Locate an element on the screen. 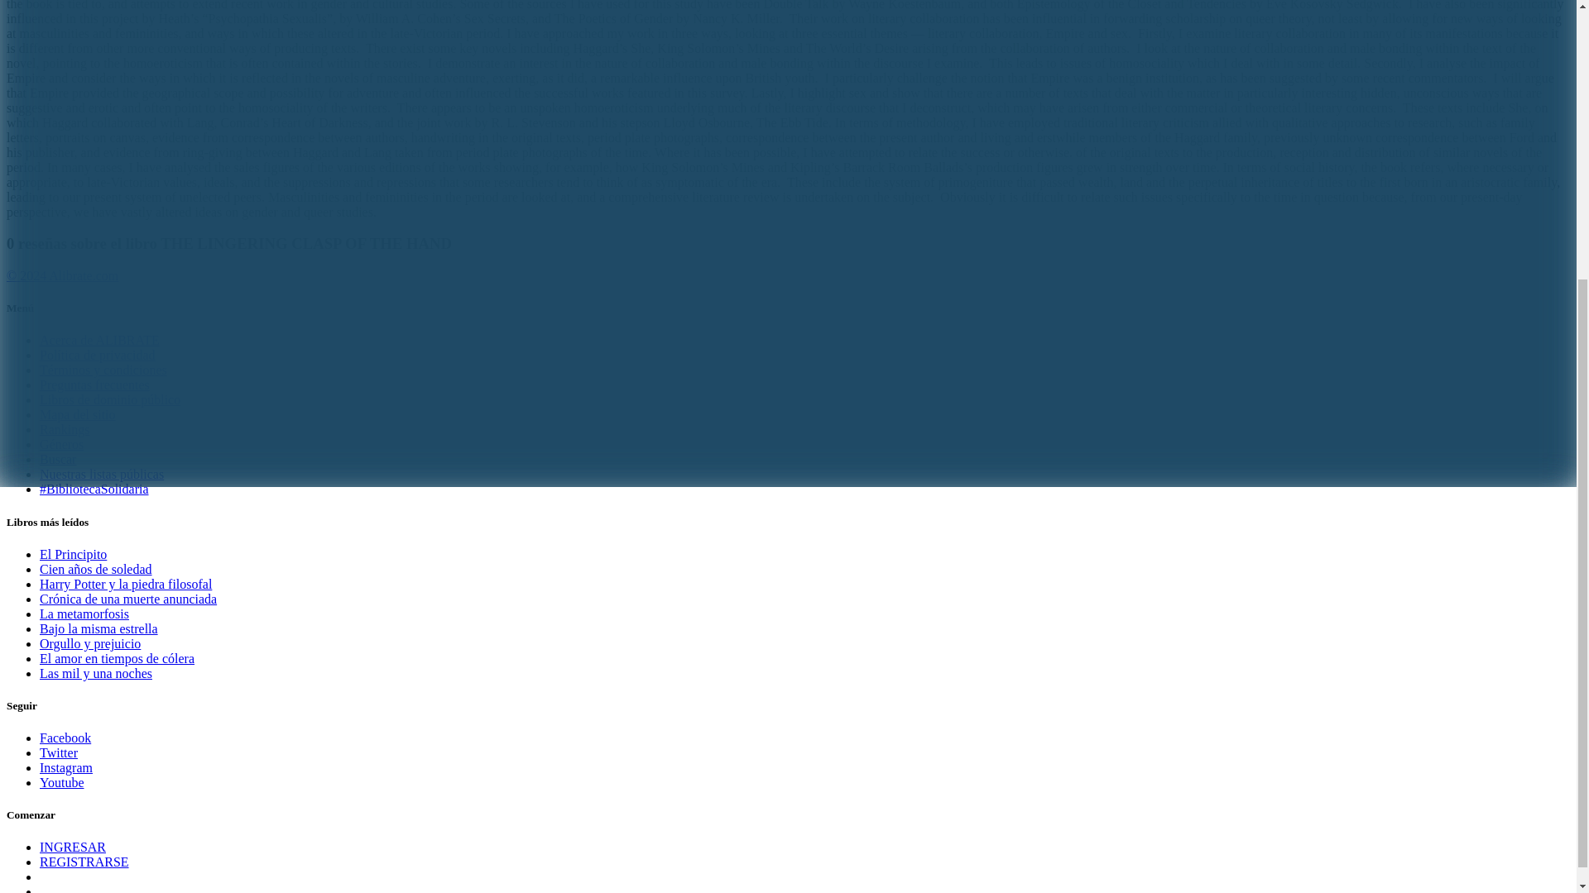  Youtube is located at coordinates (61, 782).